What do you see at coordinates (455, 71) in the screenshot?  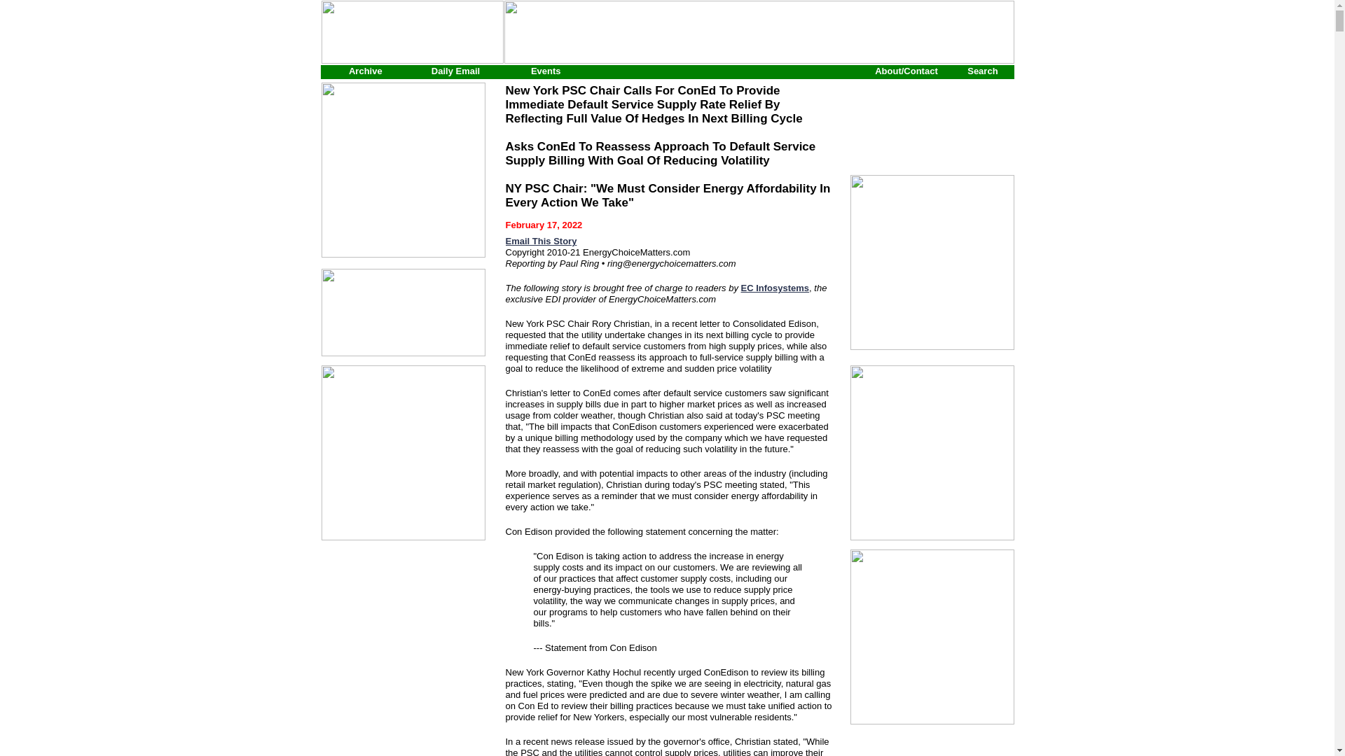 I see `Daily Email` at bounding box center [455, 71].